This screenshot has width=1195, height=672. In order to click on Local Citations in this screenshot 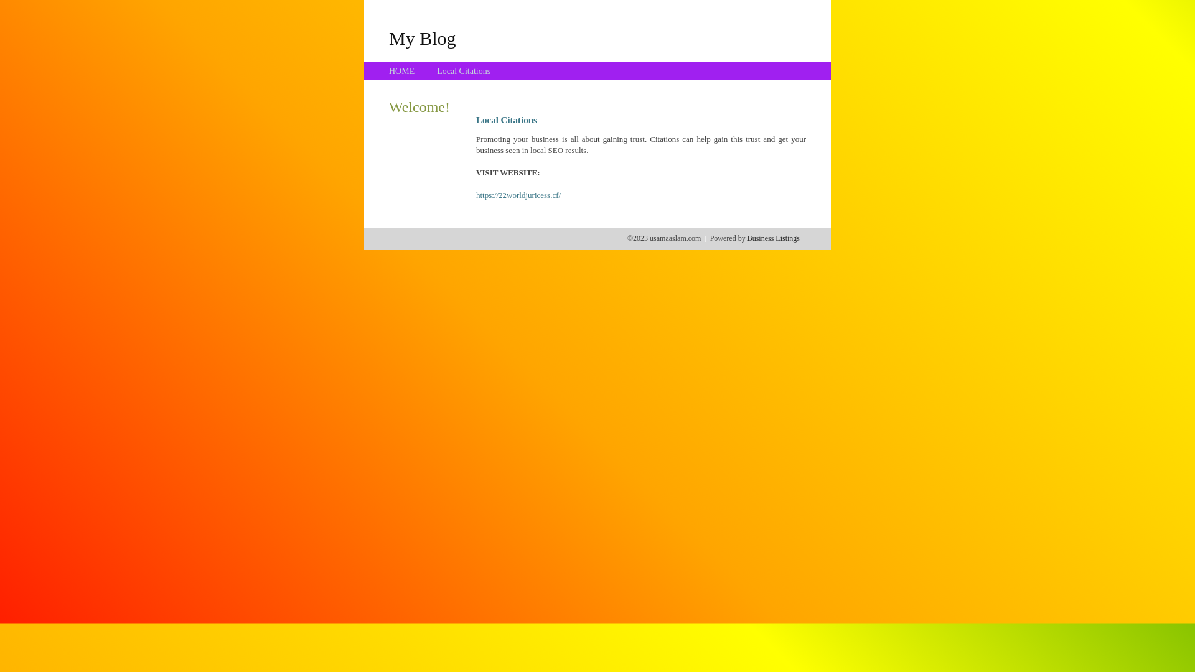, I will do `click(464, 71)`.